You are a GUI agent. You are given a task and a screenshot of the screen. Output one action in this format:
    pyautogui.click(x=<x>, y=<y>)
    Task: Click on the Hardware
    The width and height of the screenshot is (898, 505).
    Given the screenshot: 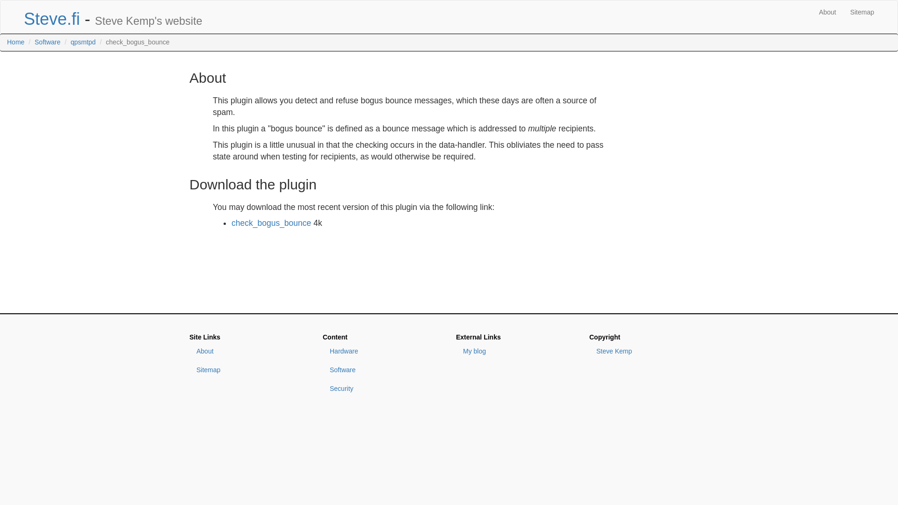 What is the action you would take?
    pyautogui.click(x=382, y=352)
    